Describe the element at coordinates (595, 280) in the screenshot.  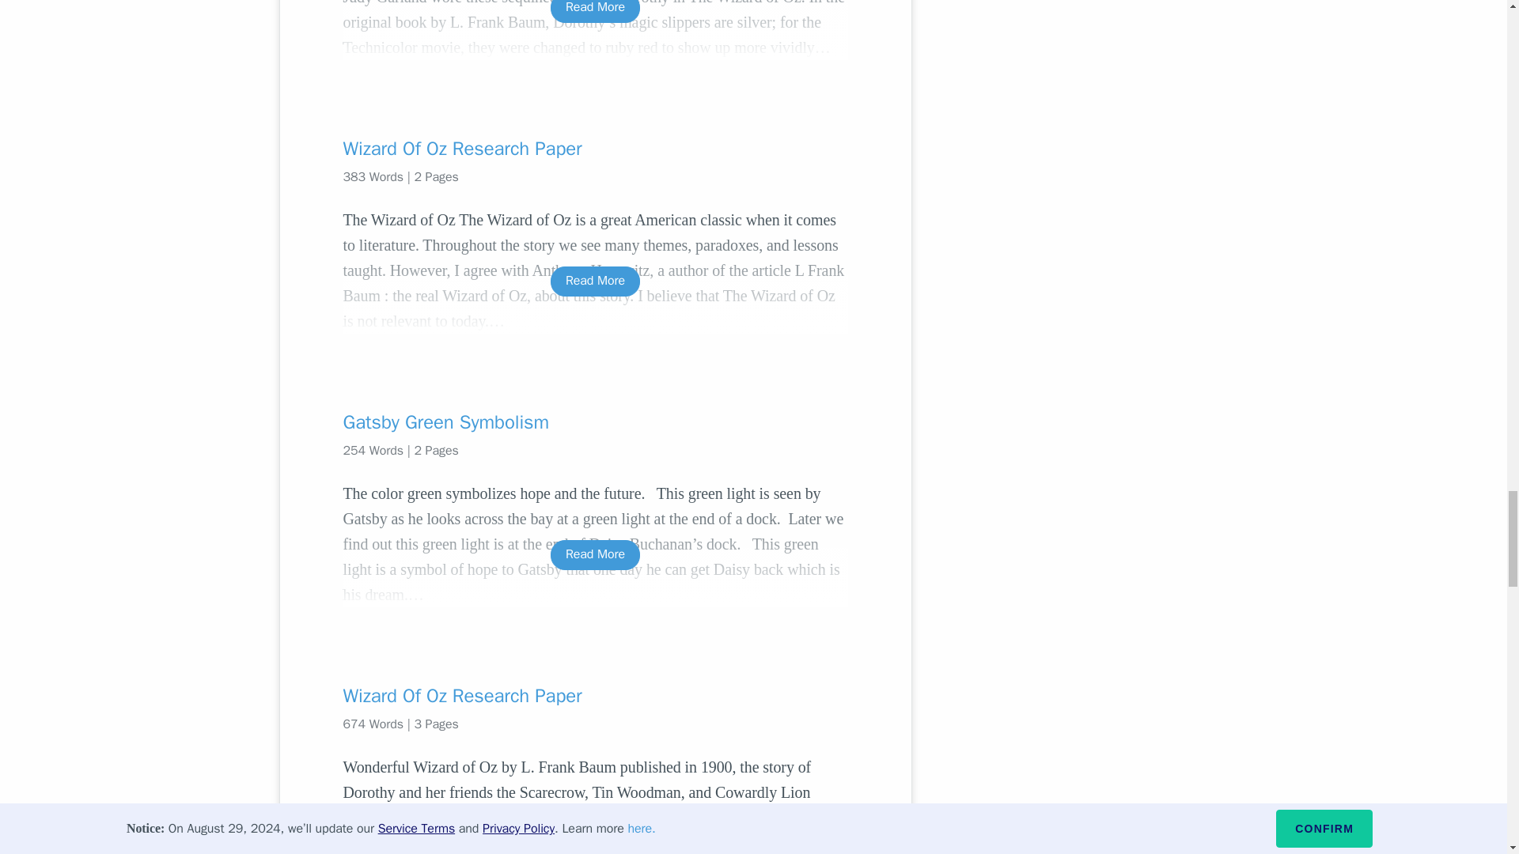
I see `Read More` at that location.